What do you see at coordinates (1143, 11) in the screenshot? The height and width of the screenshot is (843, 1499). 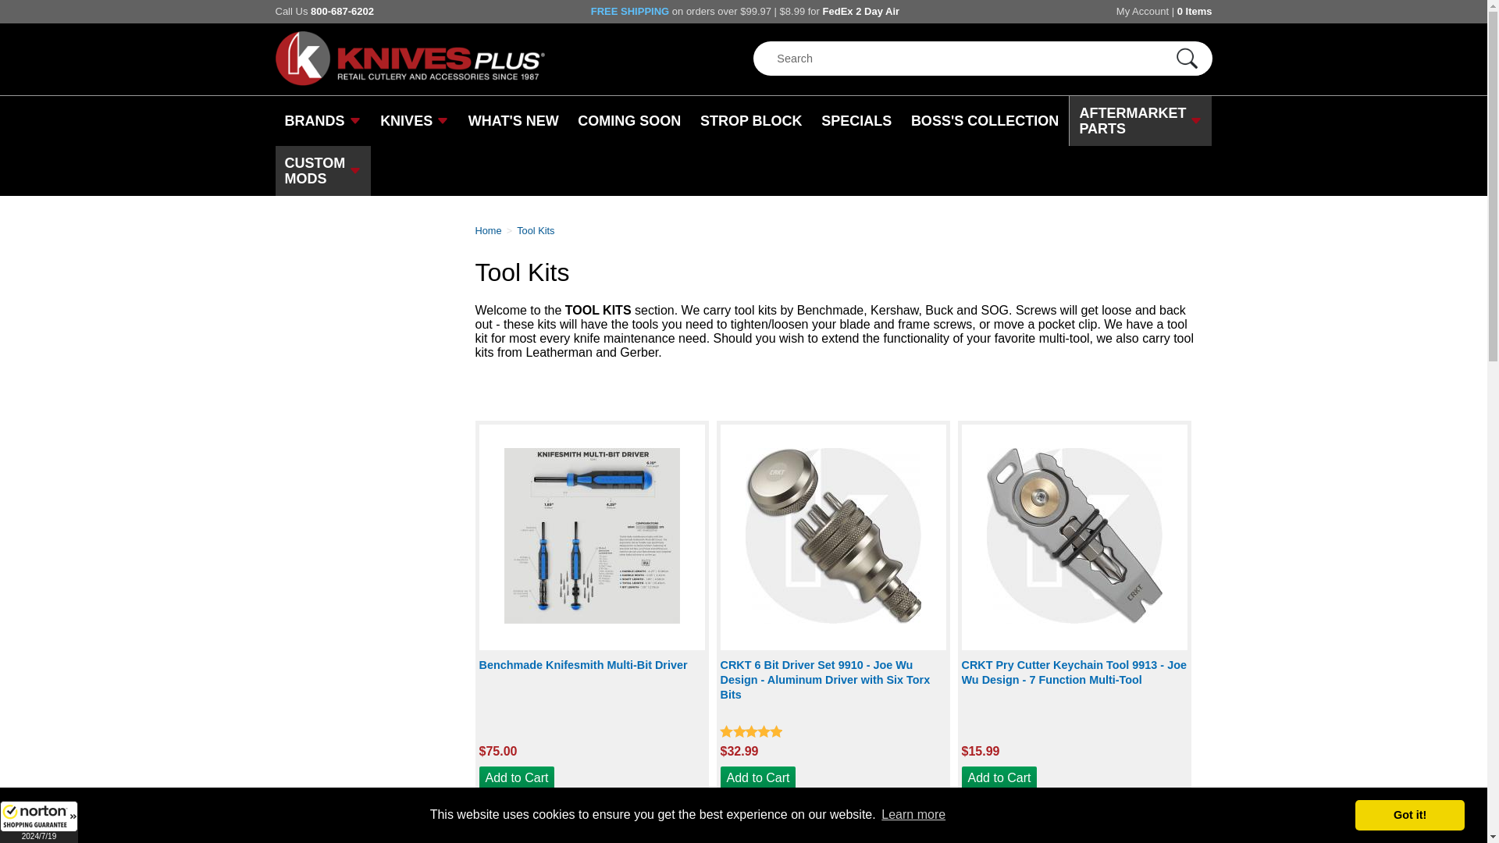 I see `My Account` at bounding box center [1143, 11].